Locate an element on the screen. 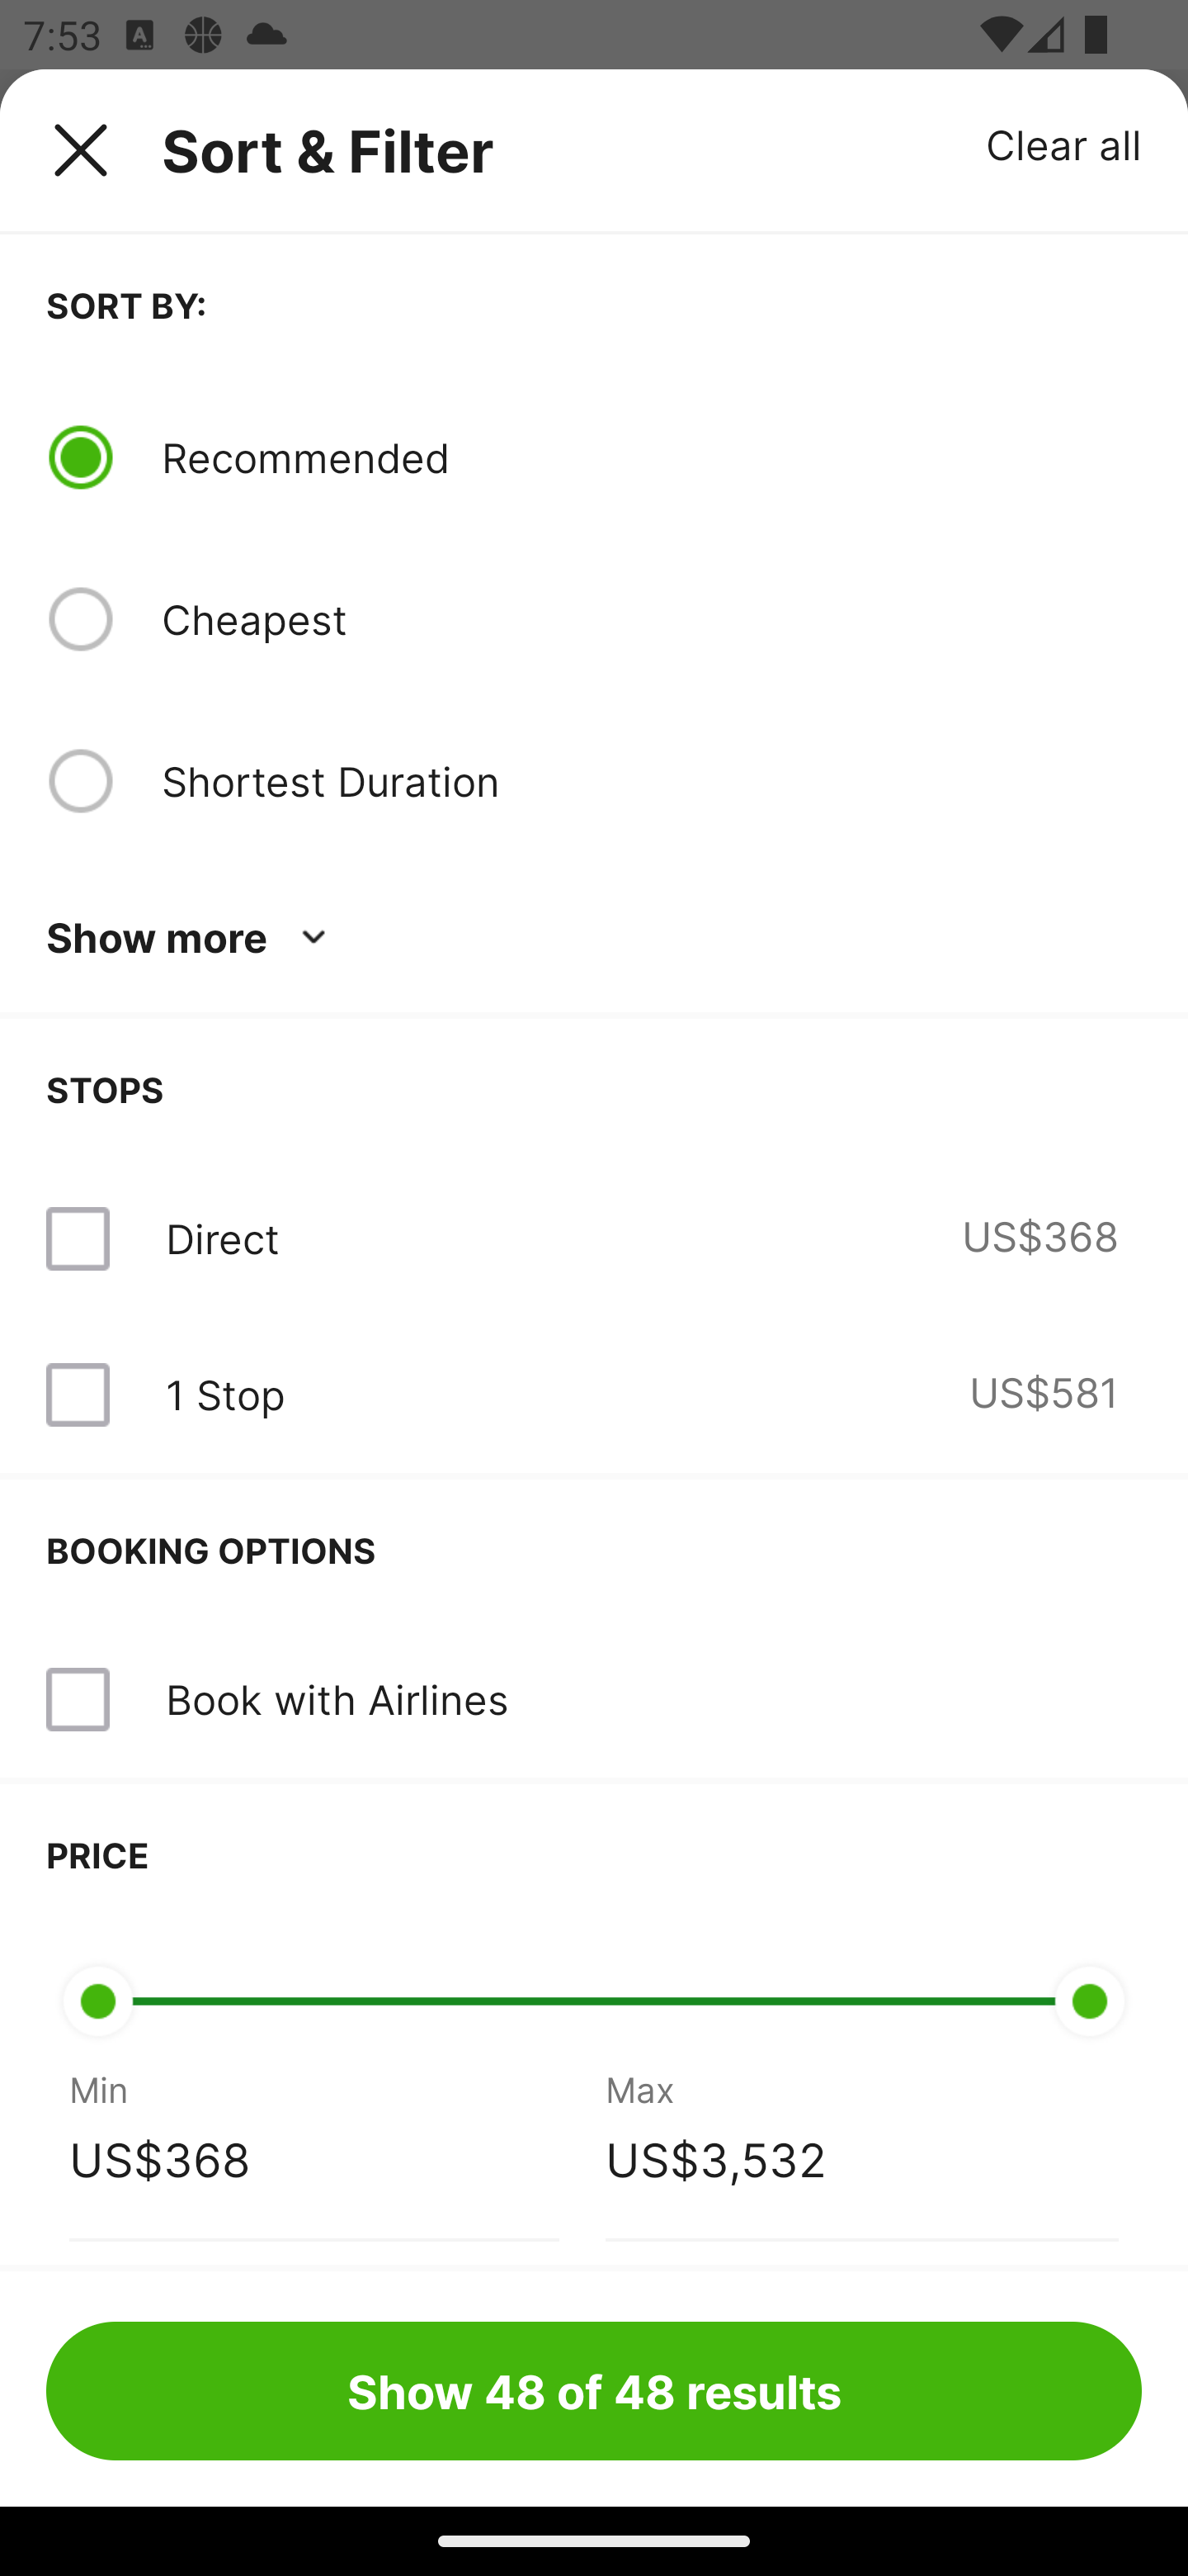 The width and height of the screenshot is (1188, 2576). Direct is located at coordinates (222, 1238).